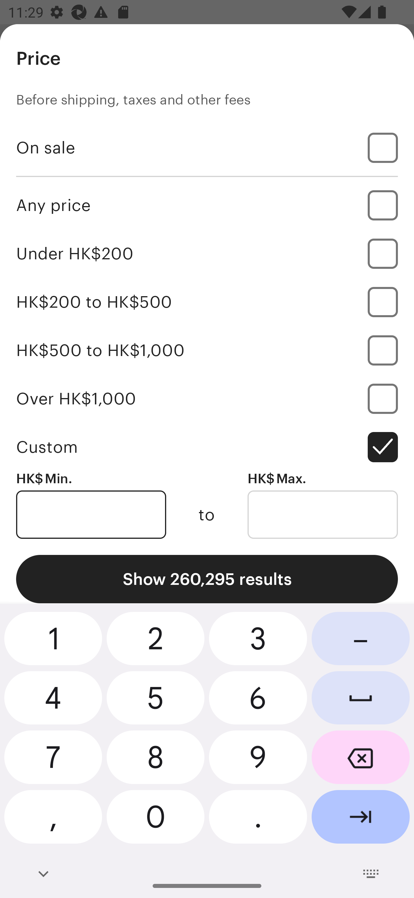  Describe the element at coordinates (207, 447) in the screenshot. I see `Custom` at that location.